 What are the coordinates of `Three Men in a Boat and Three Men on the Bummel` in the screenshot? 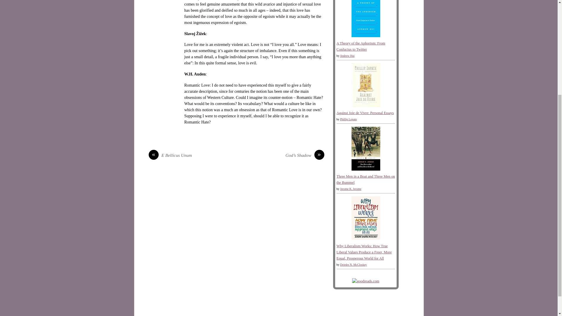 It's located at (366, 179).